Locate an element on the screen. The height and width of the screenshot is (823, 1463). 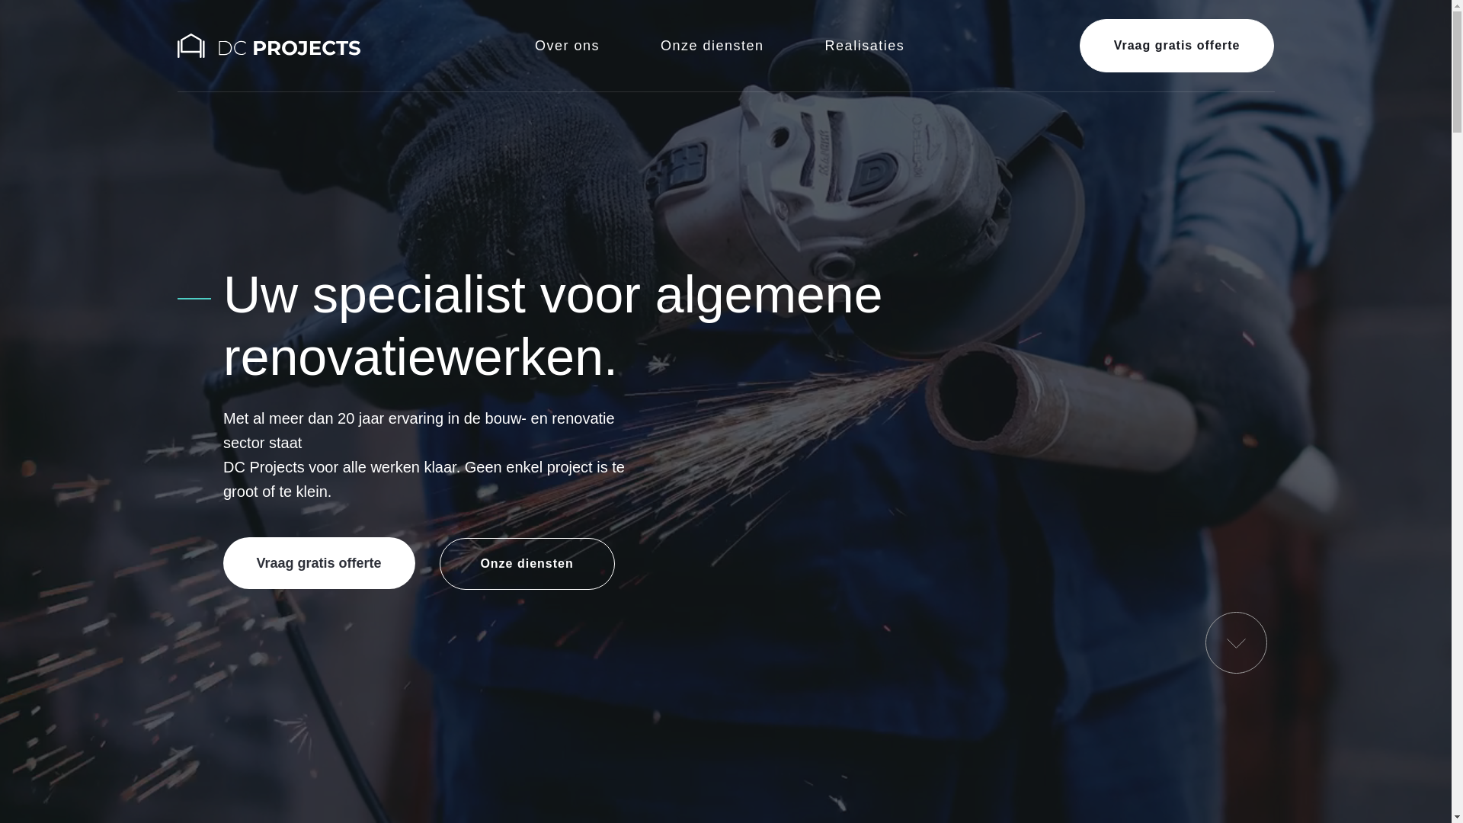
Vraag gratis offerte is located at coordinates (1177, 46).